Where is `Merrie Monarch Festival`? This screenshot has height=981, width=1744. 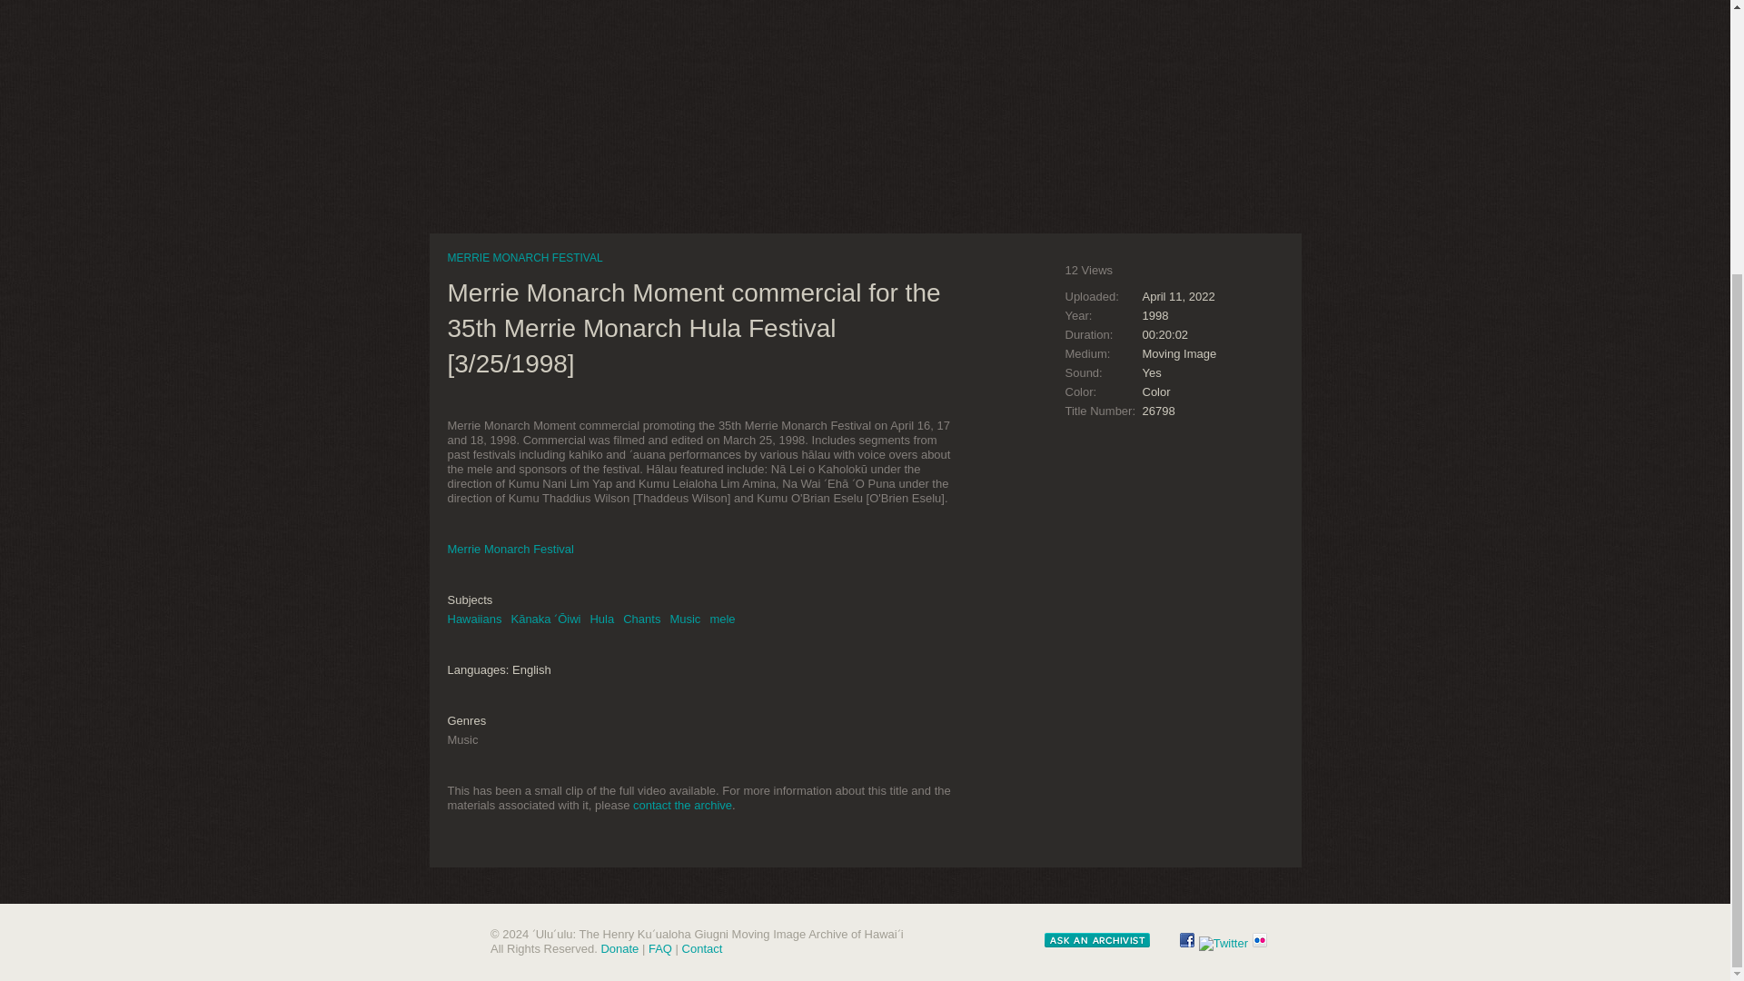
Merrie Monarch Festival is located at coordinates (510, 549).